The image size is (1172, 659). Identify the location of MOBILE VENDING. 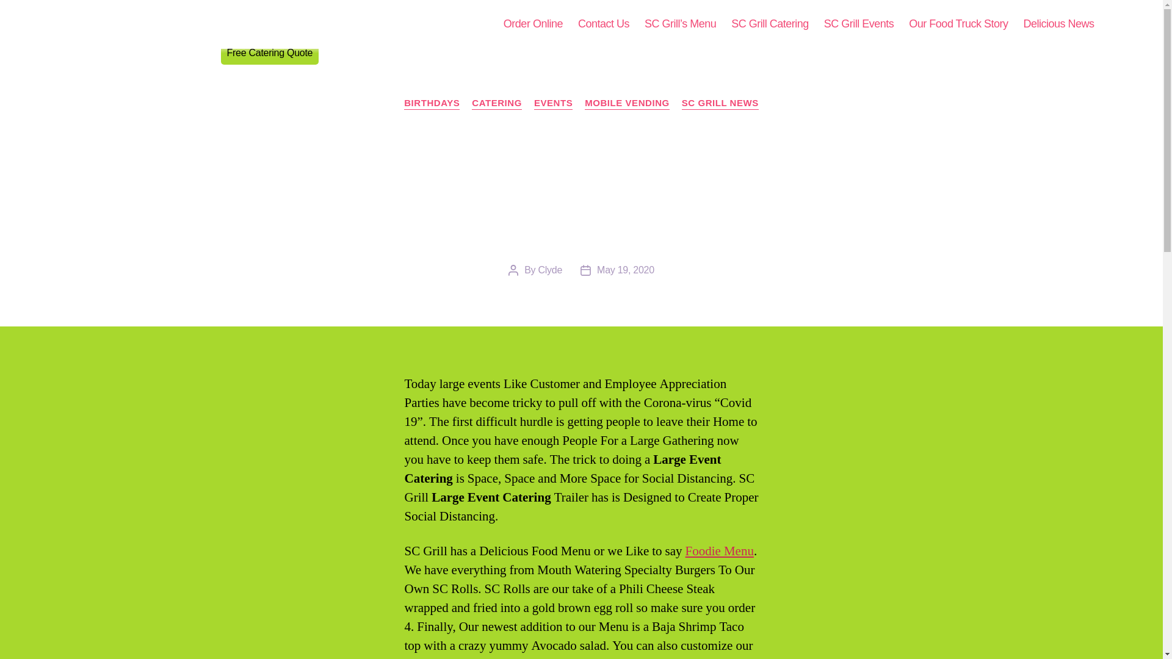
(627, 104).